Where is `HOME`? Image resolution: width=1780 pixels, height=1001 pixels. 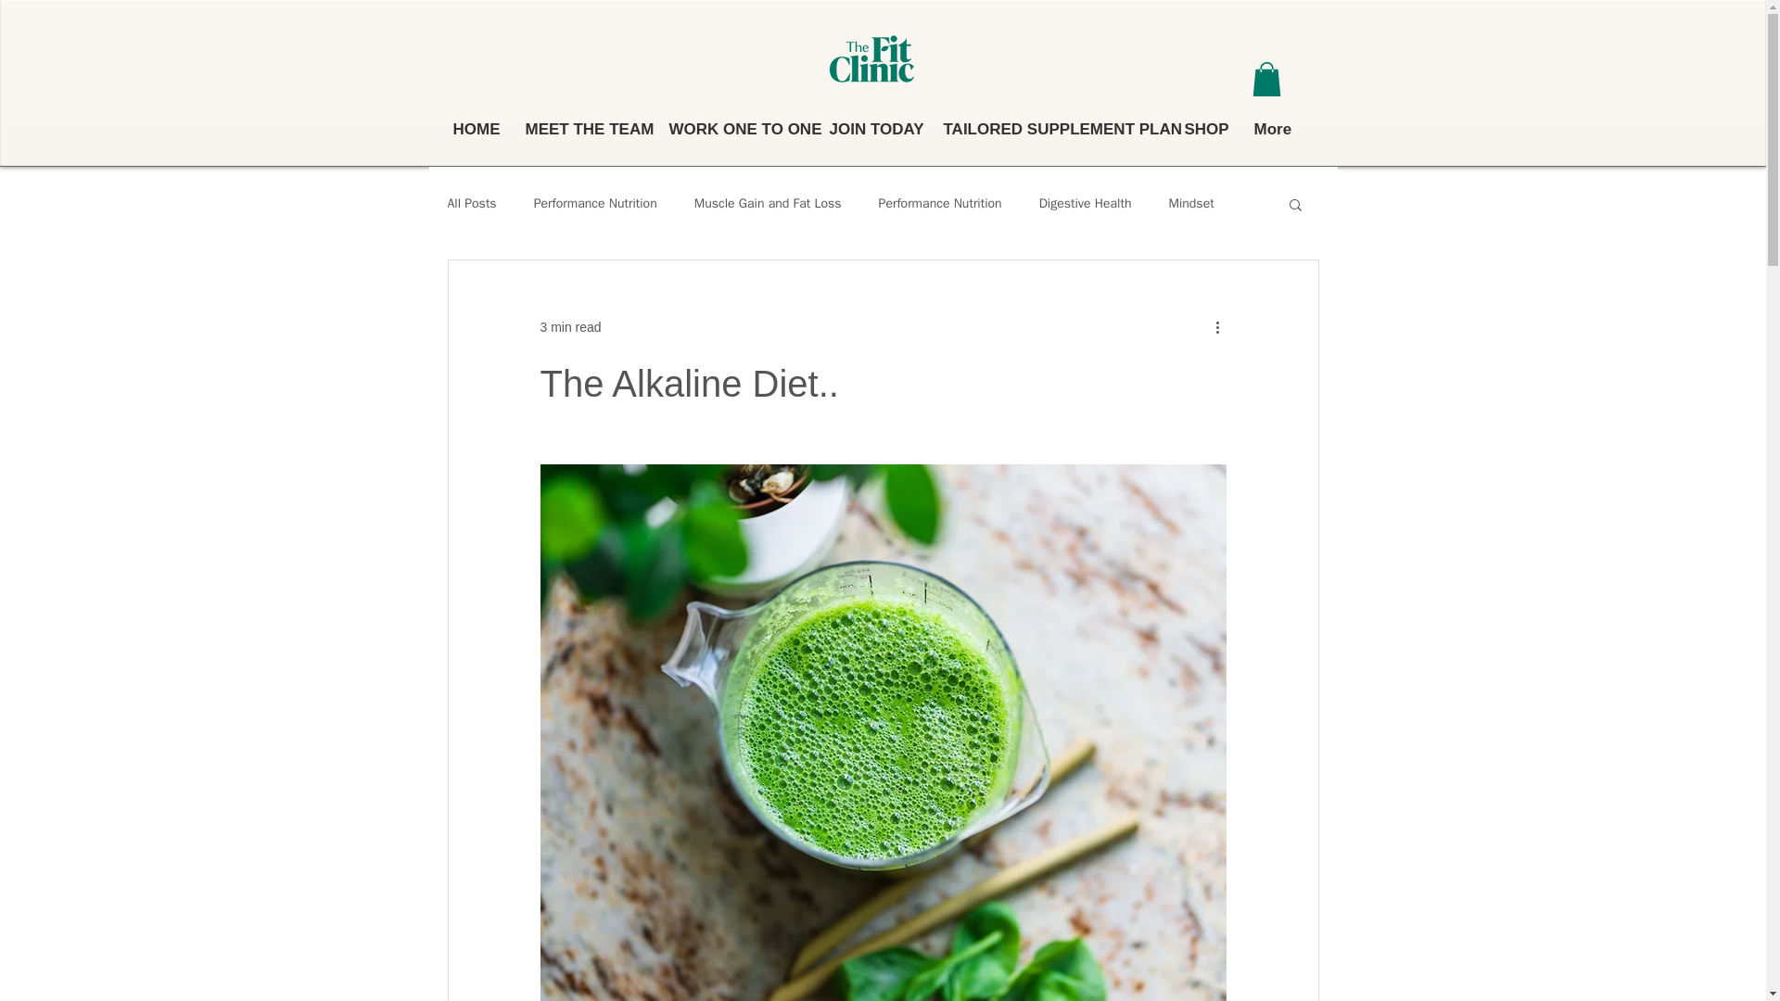
HOME is located at coordinates (475, 128).